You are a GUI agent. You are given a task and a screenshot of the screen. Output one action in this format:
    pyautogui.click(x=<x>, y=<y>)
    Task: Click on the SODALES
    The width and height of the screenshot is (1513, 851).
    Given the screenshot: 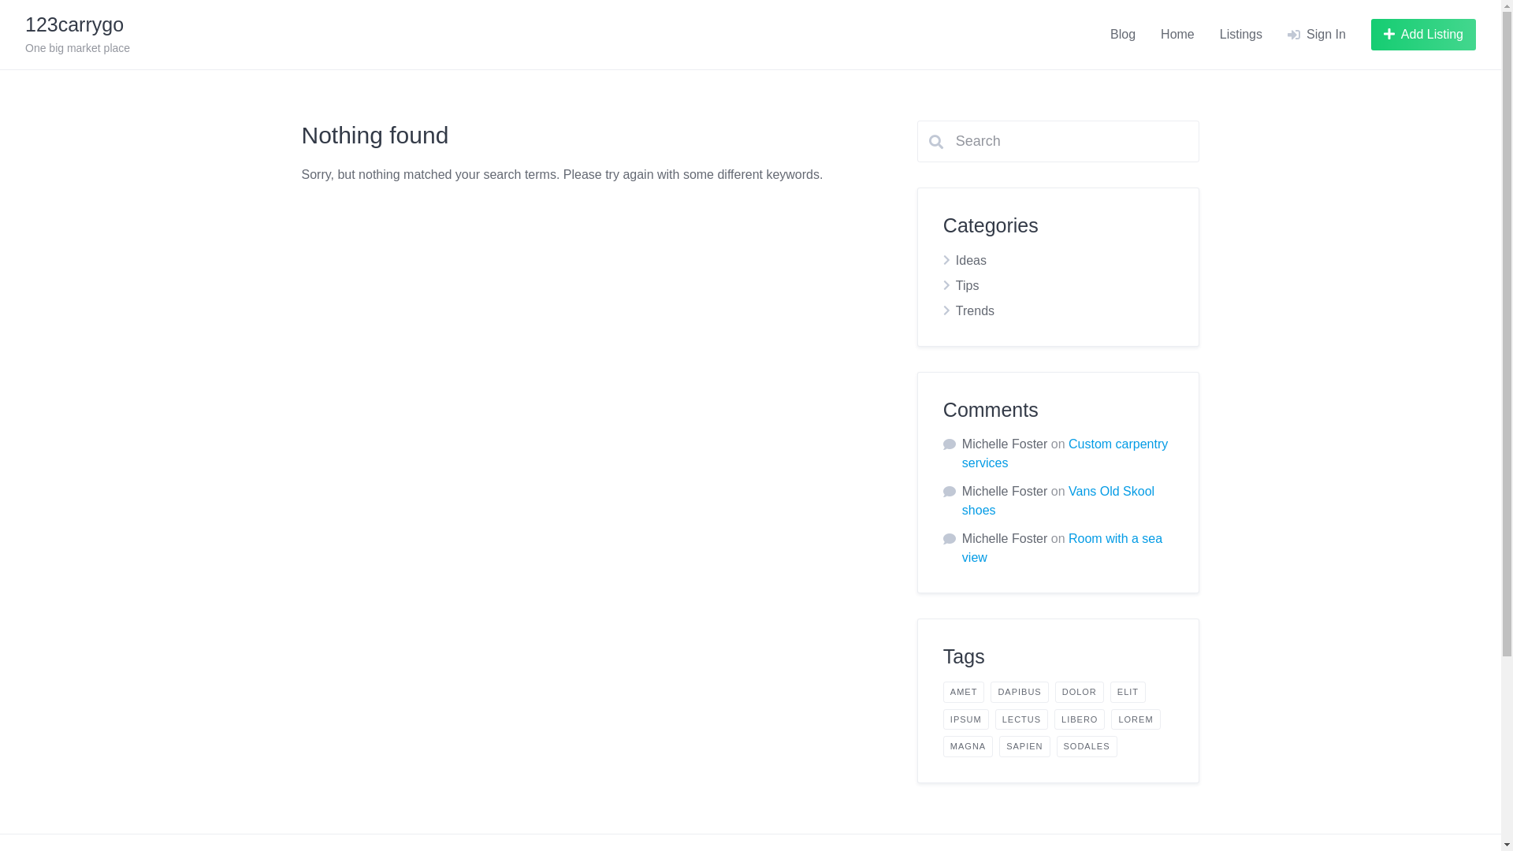 What is the action you would take?
    pyautogui.click(x=1087, y=747)
    